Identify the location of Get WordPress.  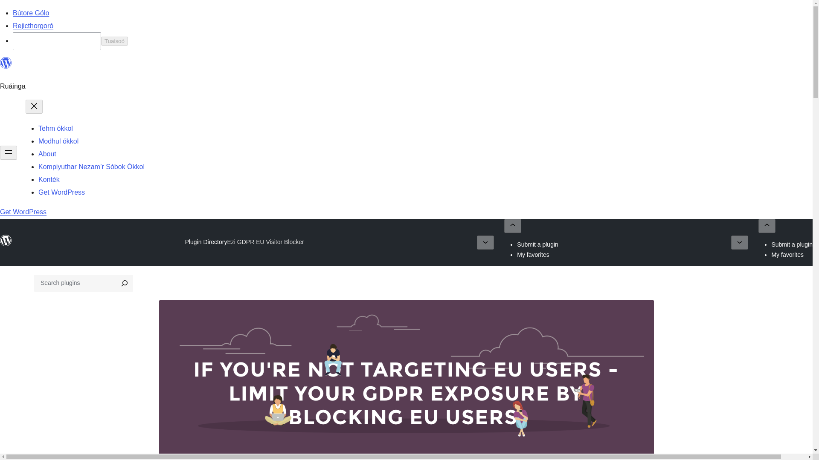
(61, 192).